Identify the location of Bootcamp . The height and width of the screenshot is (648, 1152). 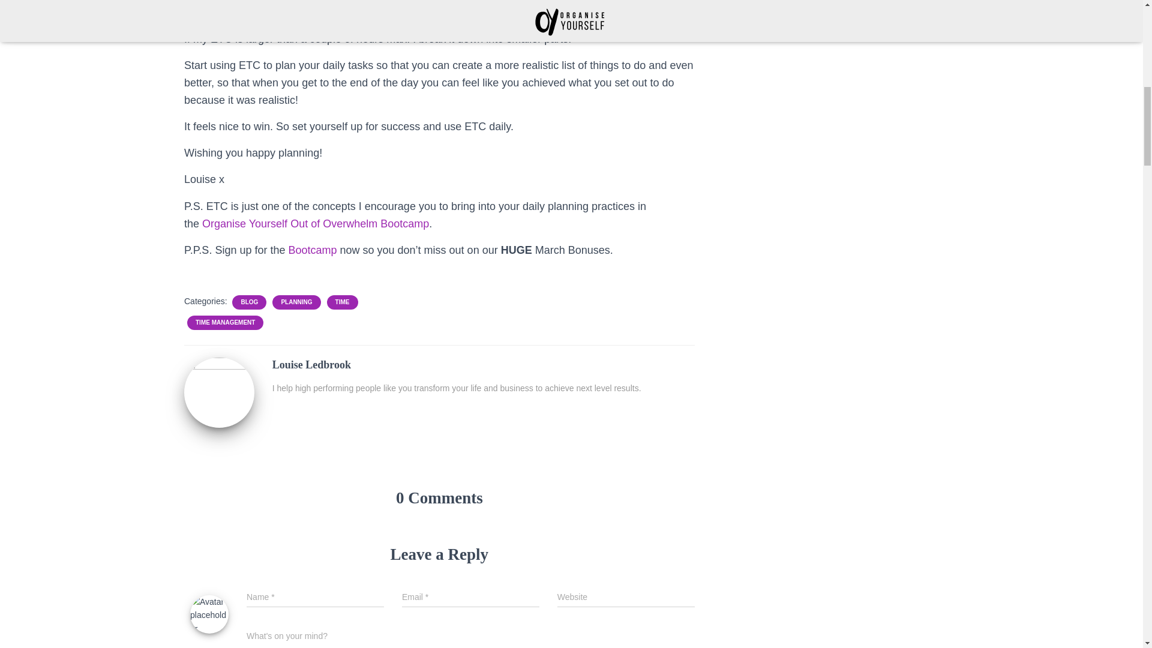
(314, 250).